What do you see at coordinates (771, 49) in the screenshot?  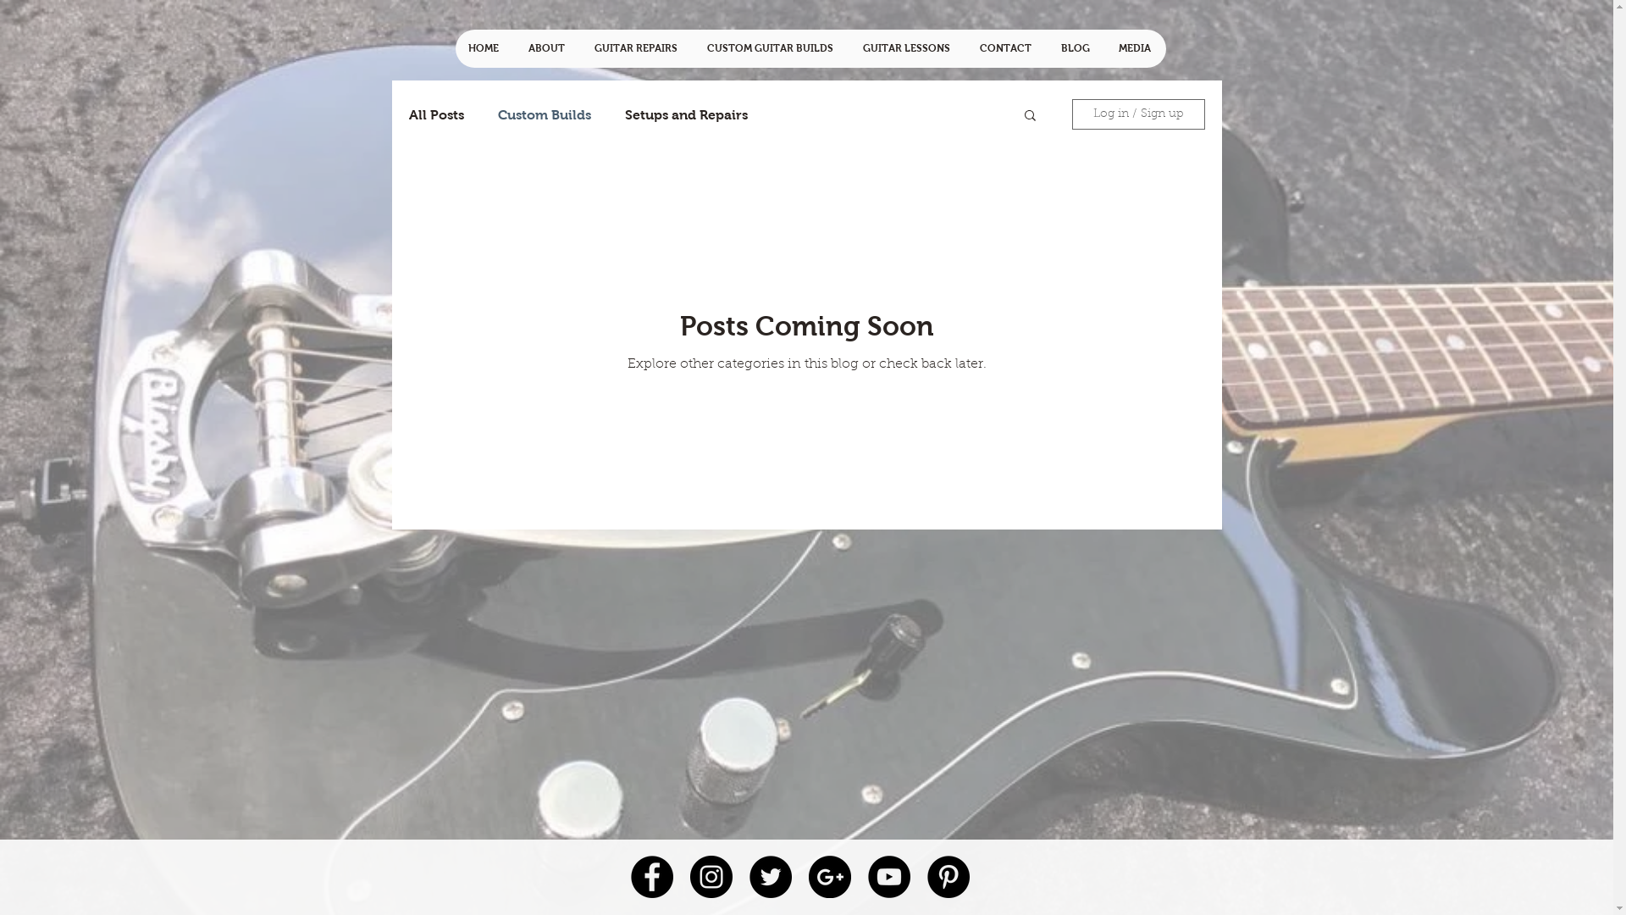 I see `CUSTOM GUITAR BUILDS` at bounding box center [771, 49].